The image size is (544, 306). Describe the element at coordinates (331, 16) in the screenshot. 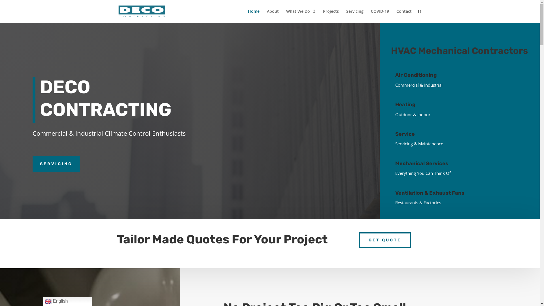

I see `Projects` at that location.